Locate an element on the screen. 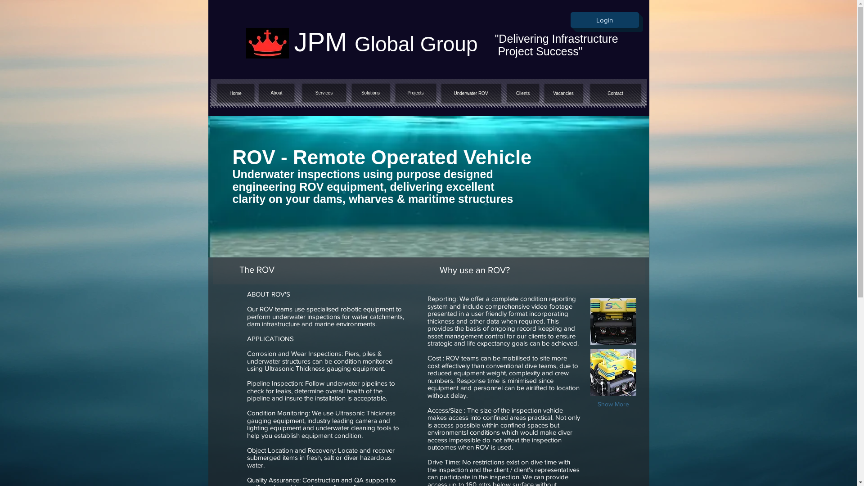 The height and width of the screenshot is (486, 864). Projects is located at coordinates (415, 93).